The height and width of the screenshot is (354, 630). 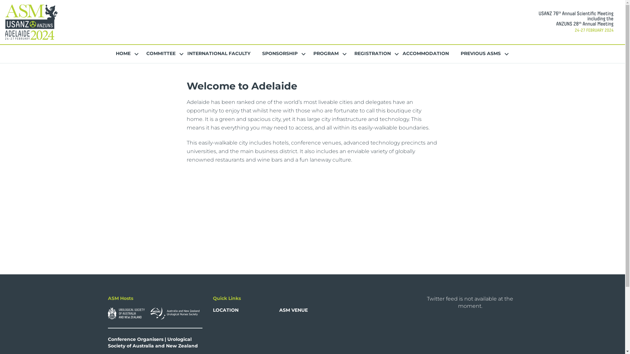 I want to click on HOME, so click(x=123, y=54).